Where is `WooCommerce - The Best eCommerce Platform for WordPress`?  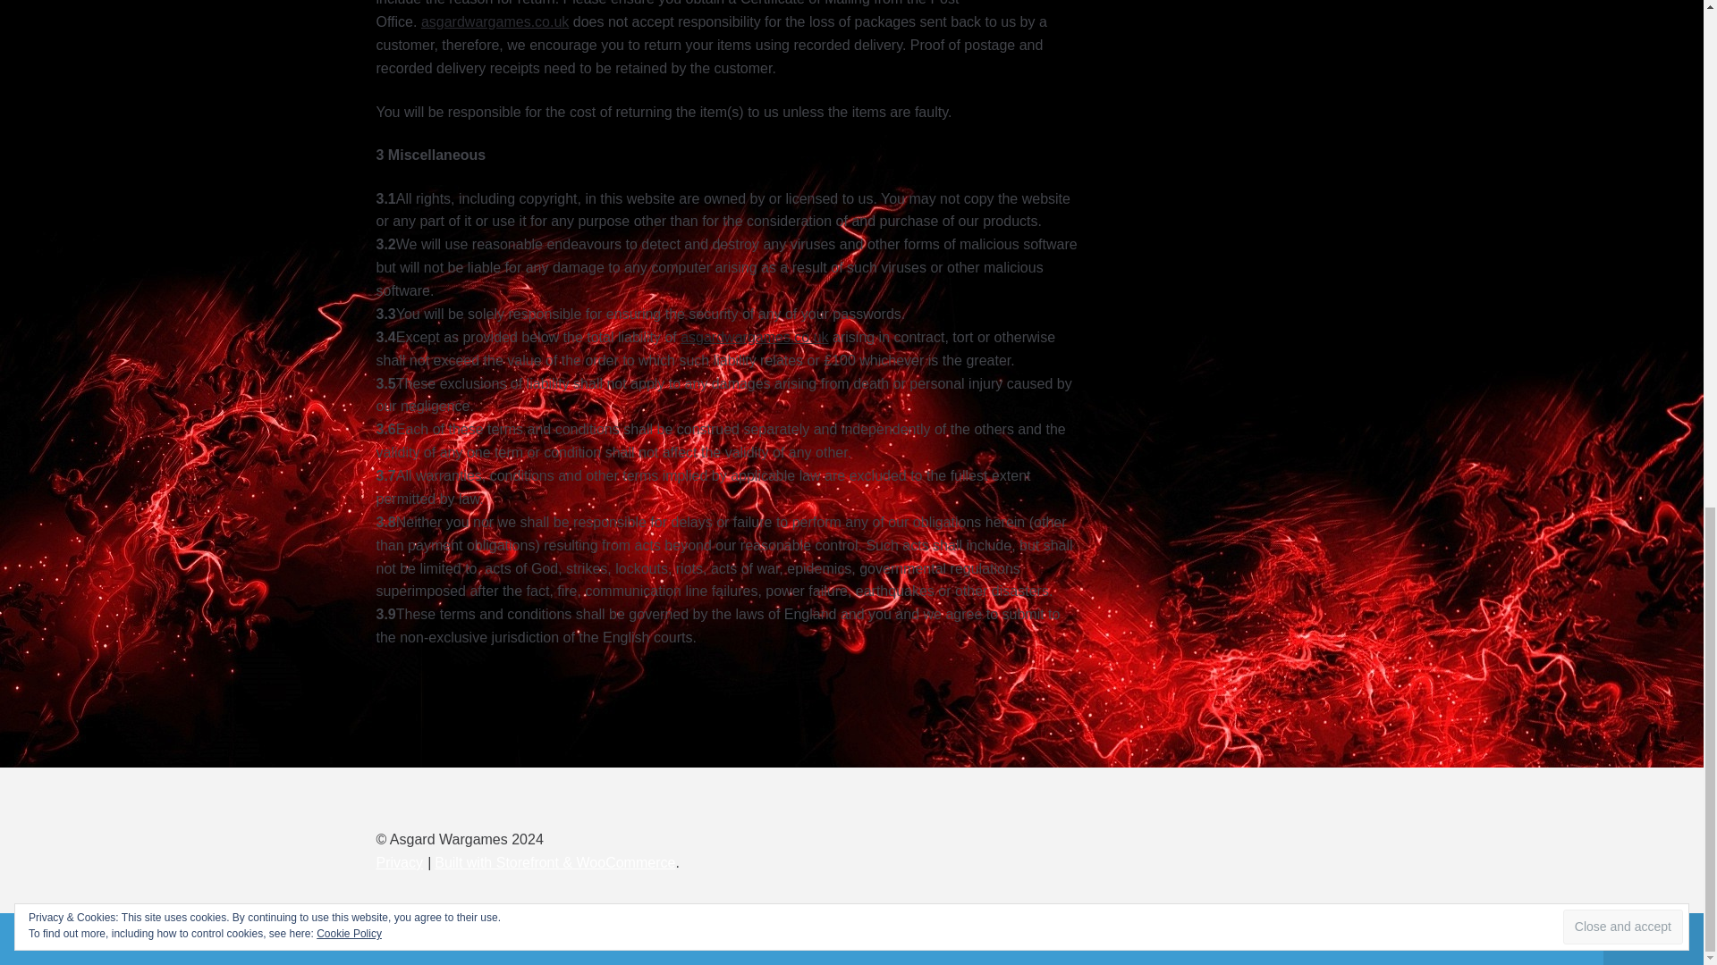 WooCommerce - The Best eCommerce Platform for WordPress is located at coordinates (554, 862).